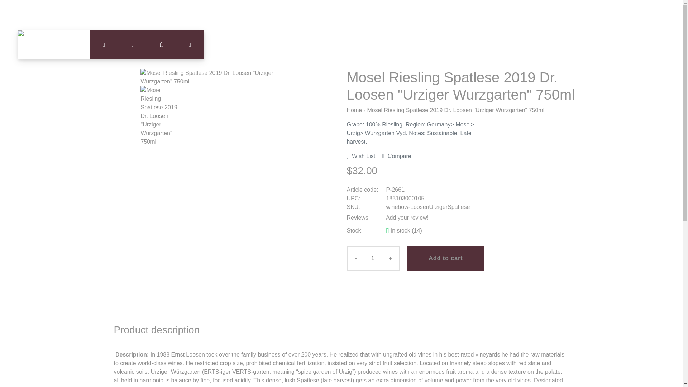 The image size is (688, 387). Describe the element at coordinates (445, 258) in the screenshot. I see `Add to cart` at that location.